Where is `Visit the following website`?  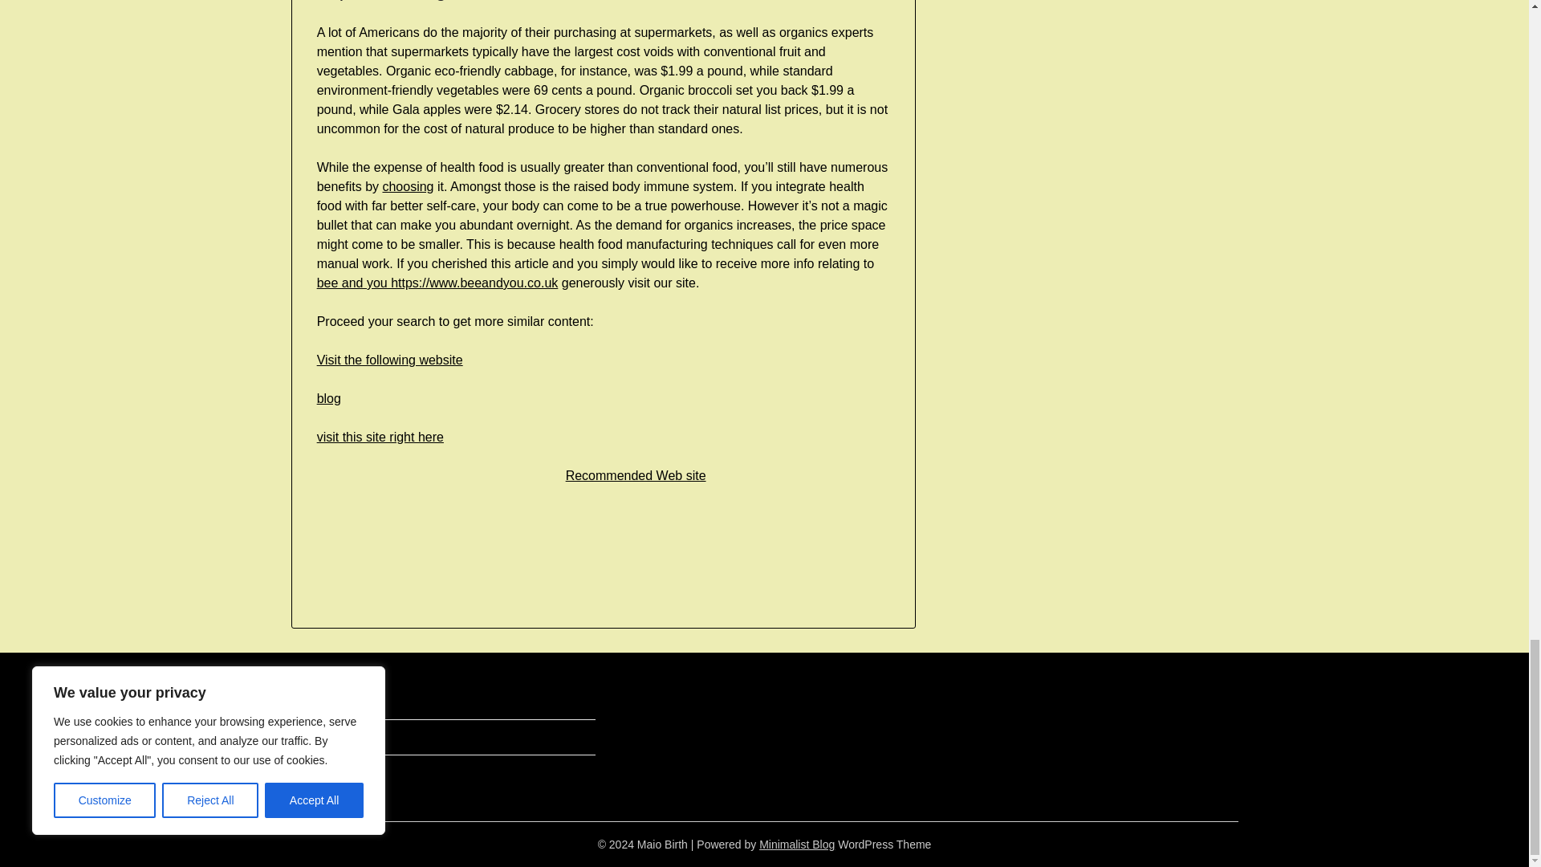 Visit the following website is located at coordinates (390, 360).